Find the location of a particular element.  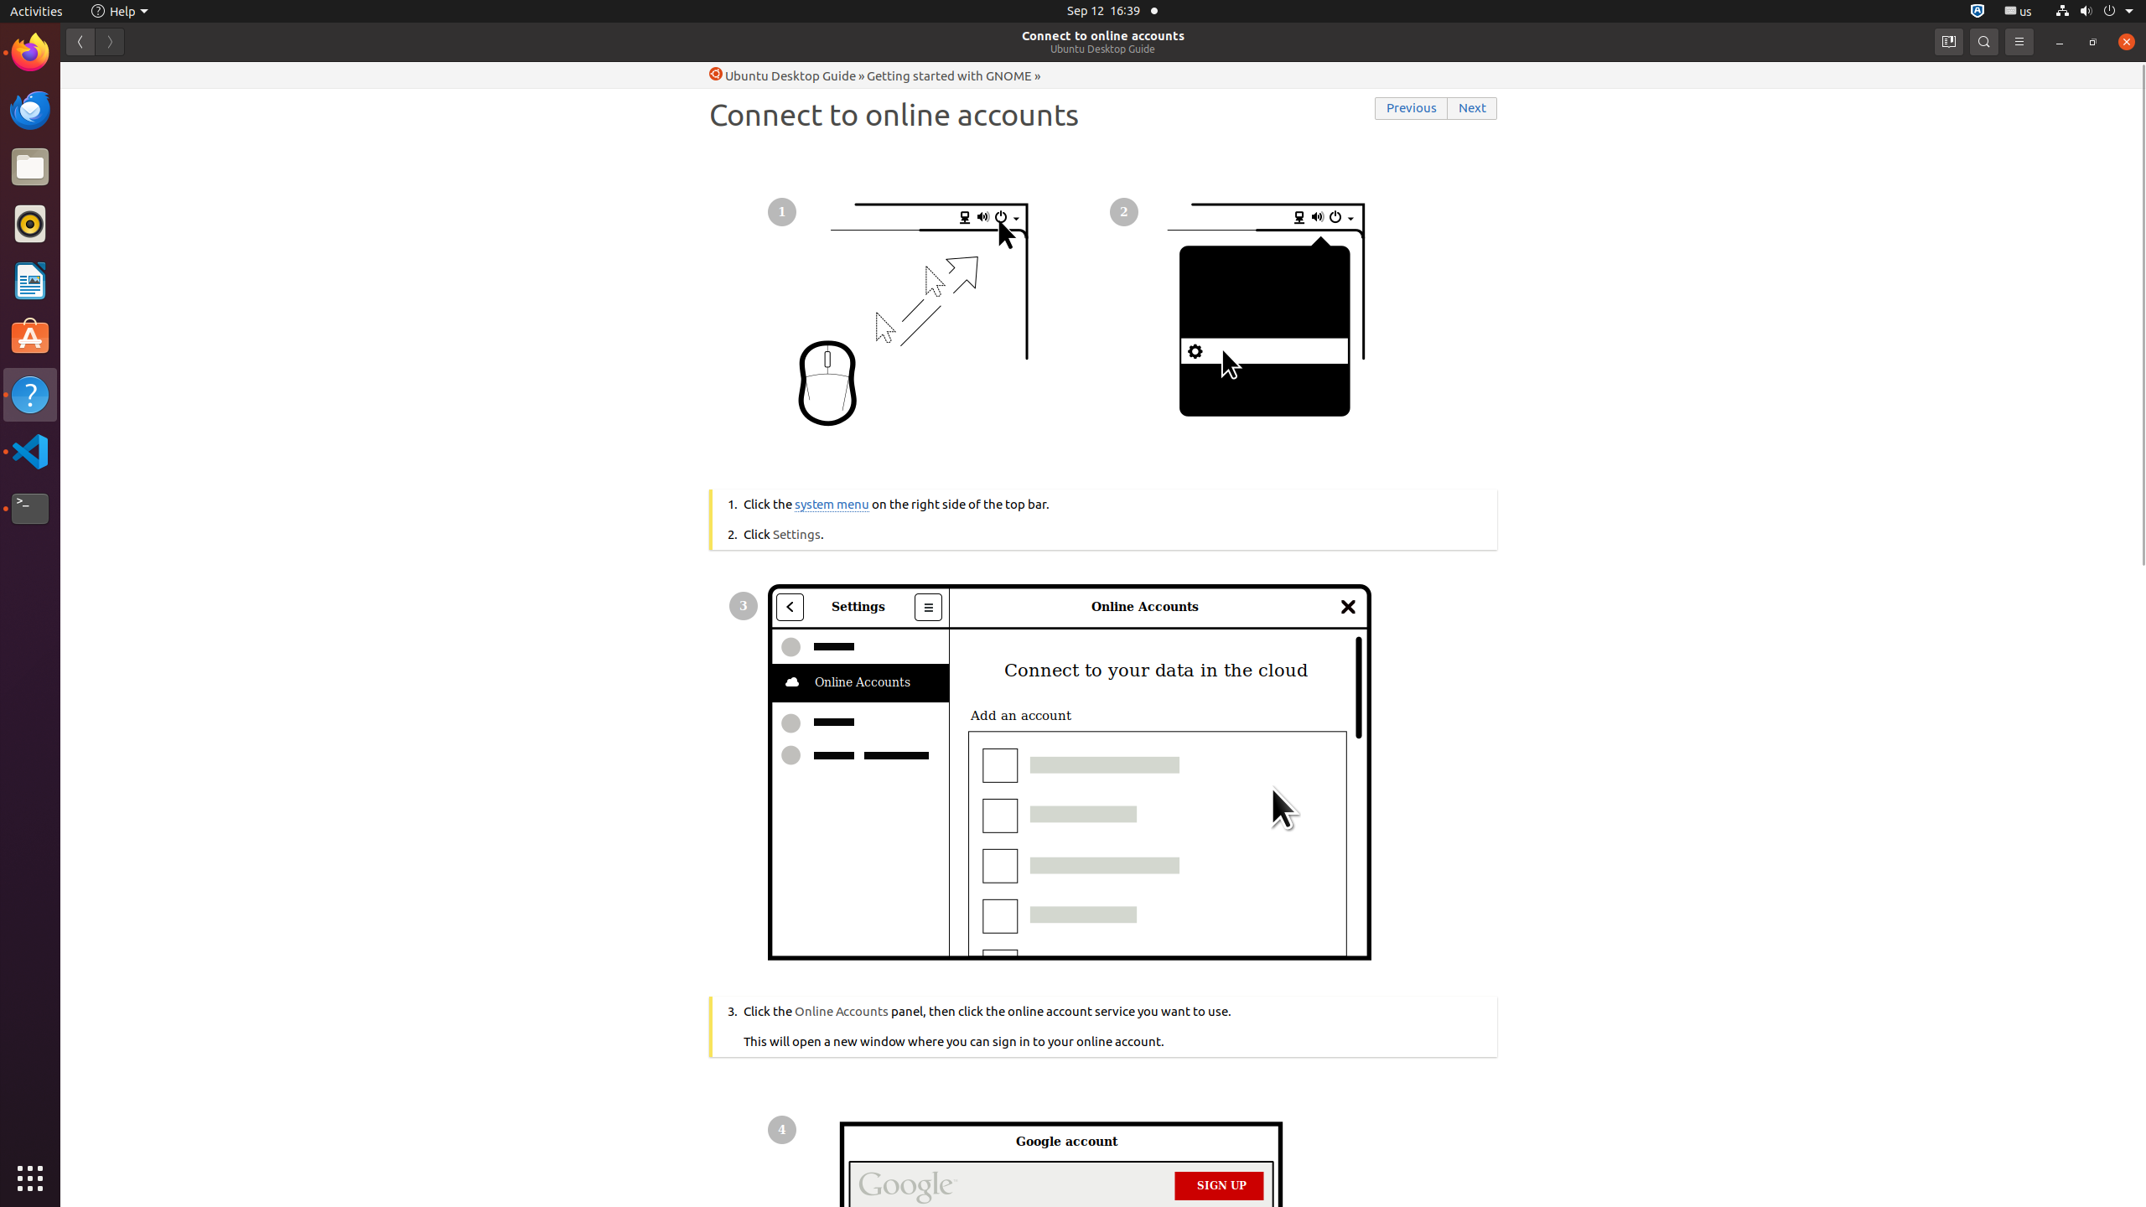

Connect to online accounts is located at coordinates (1103, 35).